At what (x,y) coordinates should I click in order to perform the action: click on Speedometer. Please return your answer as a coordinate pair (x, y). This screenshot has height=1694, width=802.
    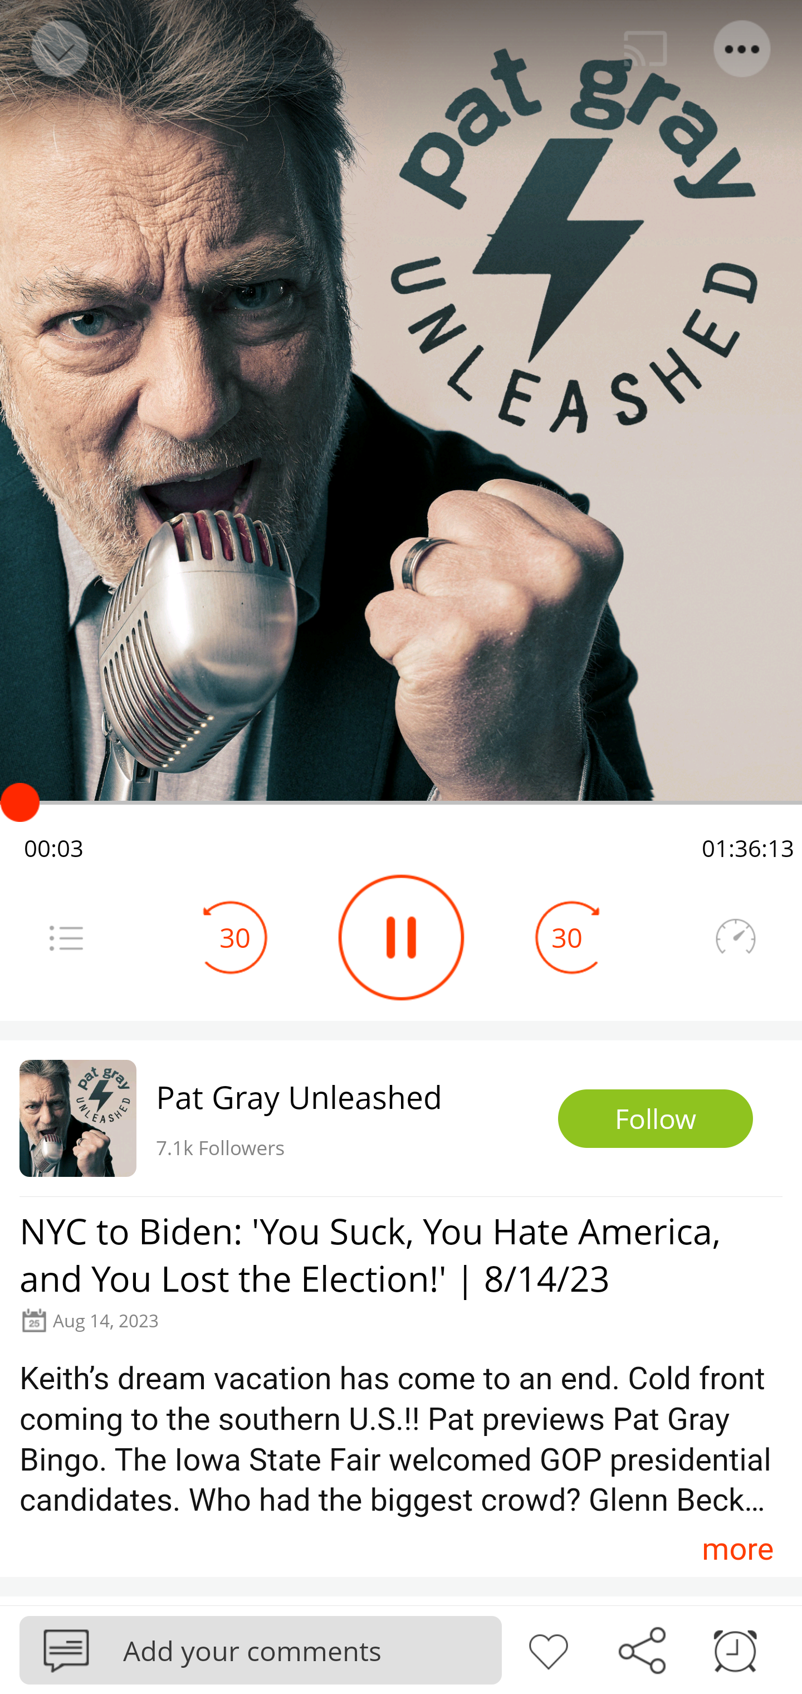
    Looking at the image, I should click on (735, 937).